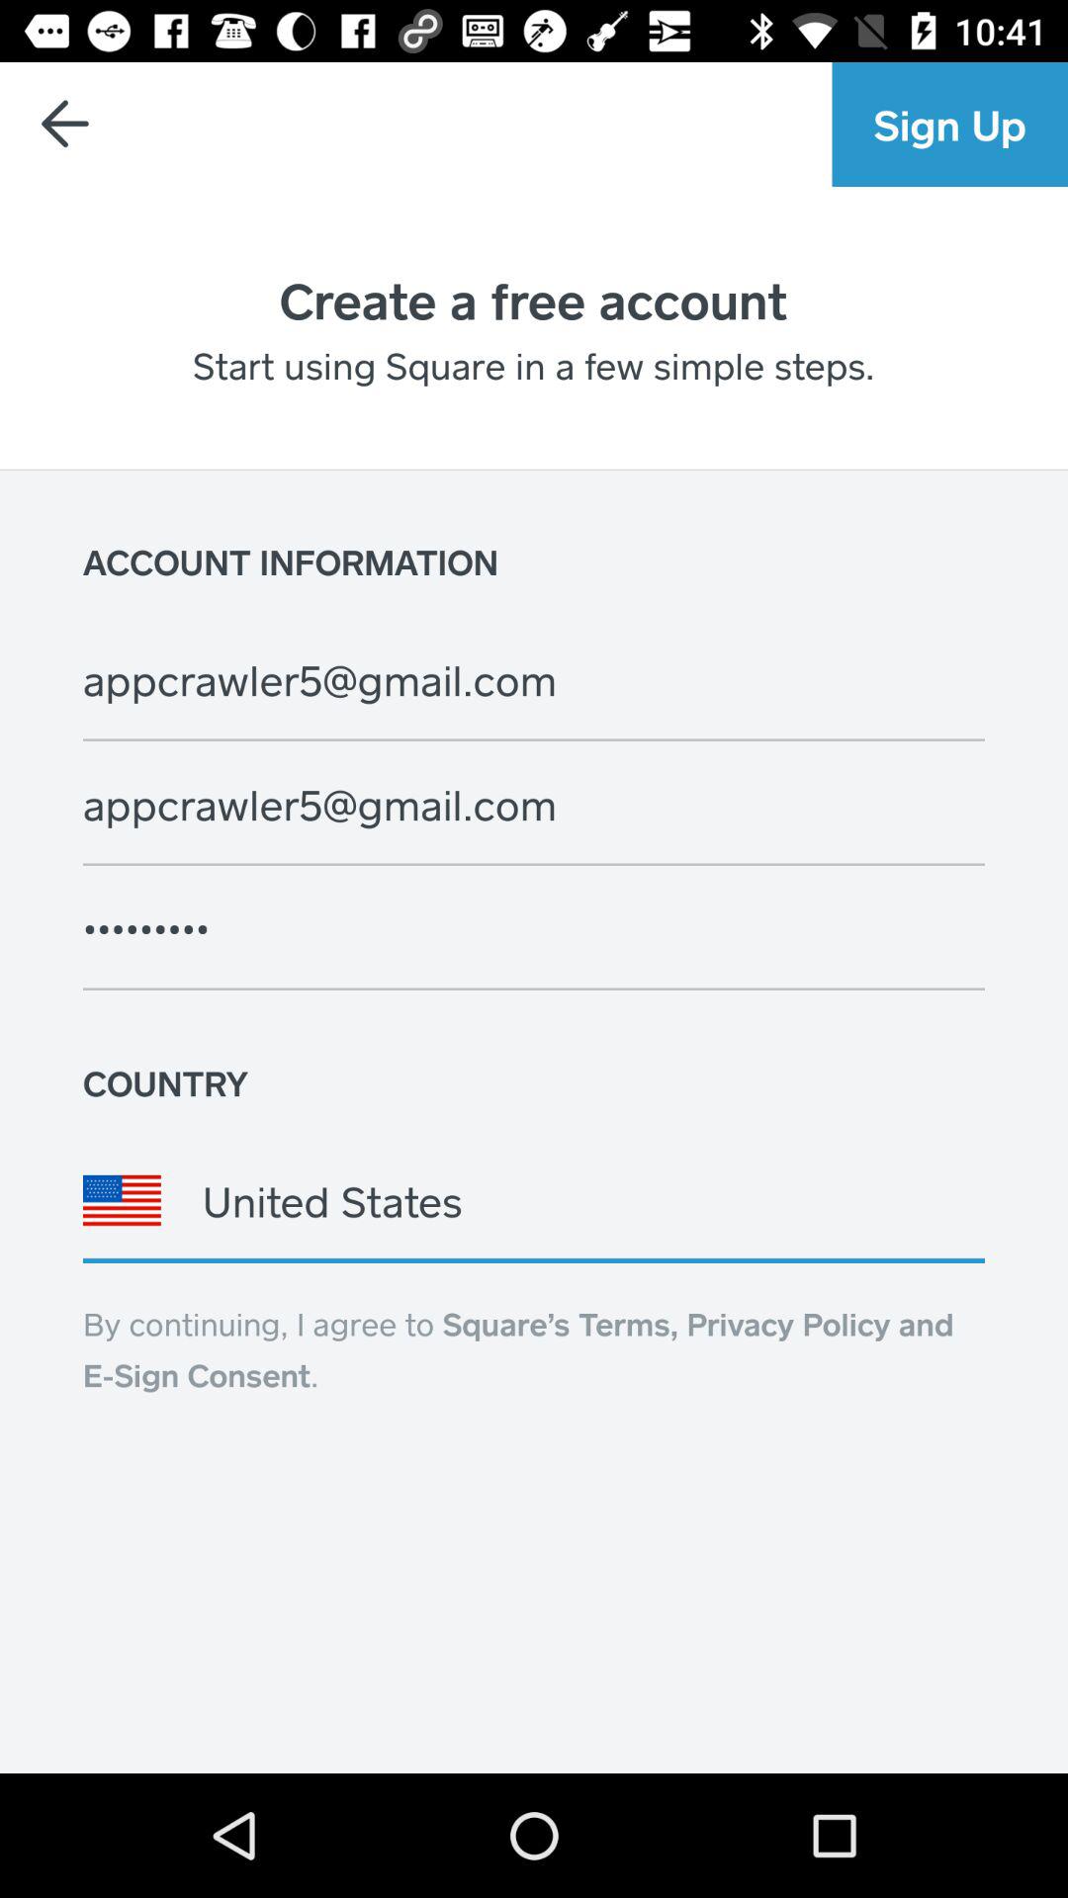  Describe the element at coordinates (533, 365) in the screenshot. I see `turn off start using square icon` at that location.